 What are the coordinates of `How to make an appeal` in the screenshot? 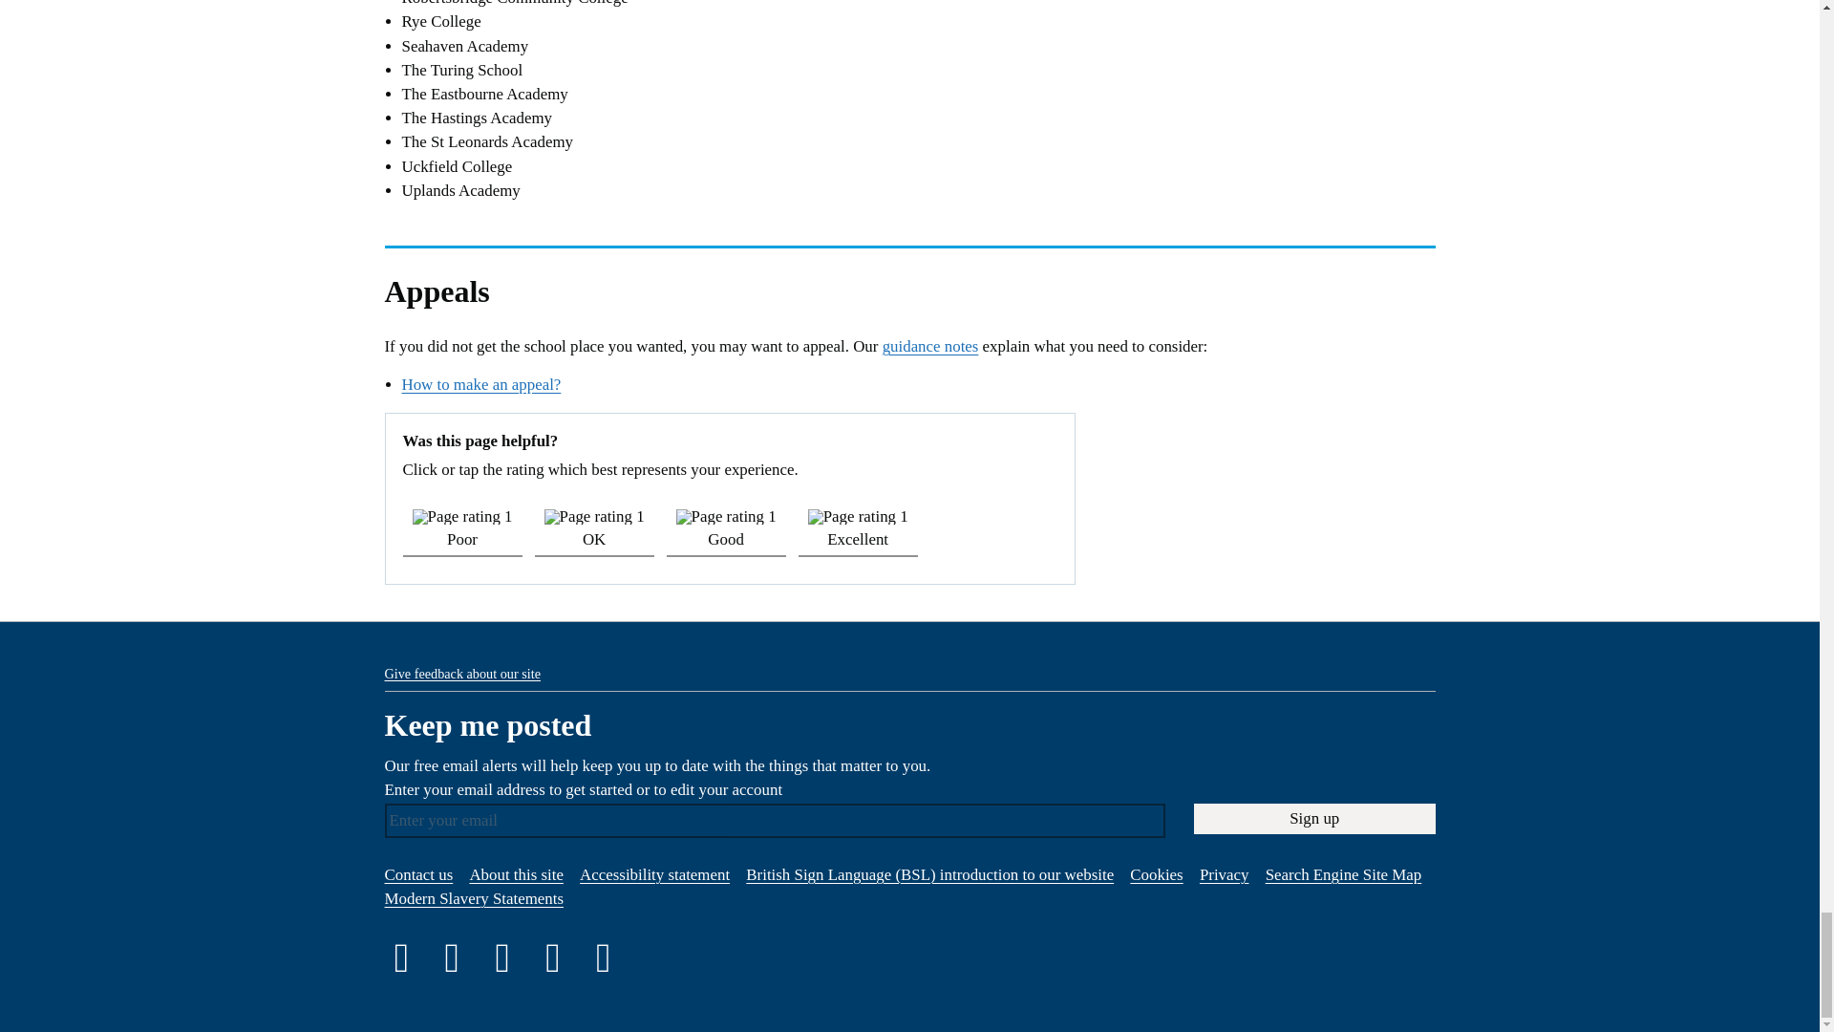 It's located at (481, 384).